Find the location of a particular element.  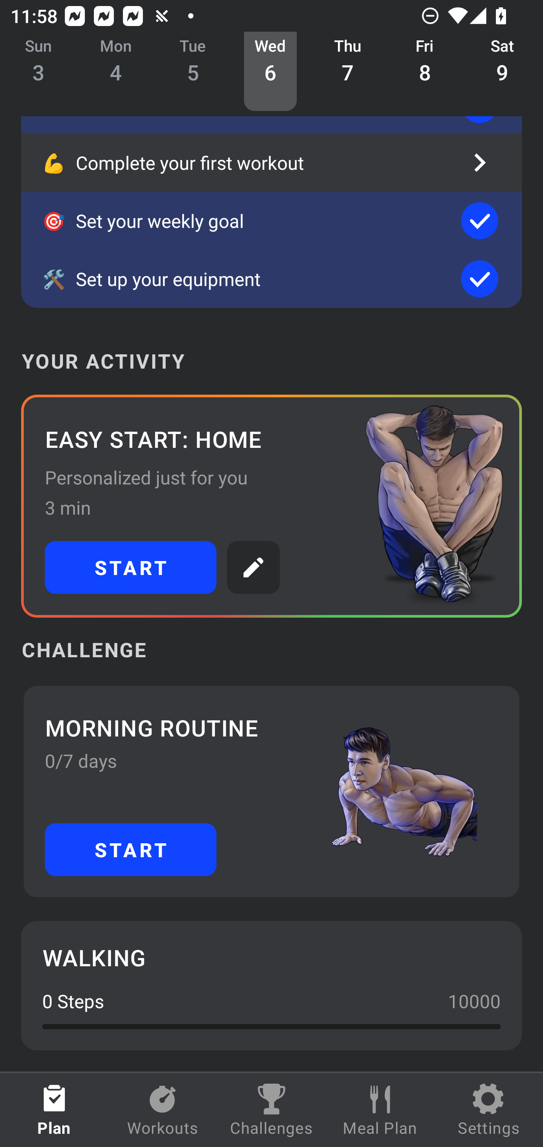

WALKING 0 Steps 10000 0.0 is located at coordinates (271, 986).